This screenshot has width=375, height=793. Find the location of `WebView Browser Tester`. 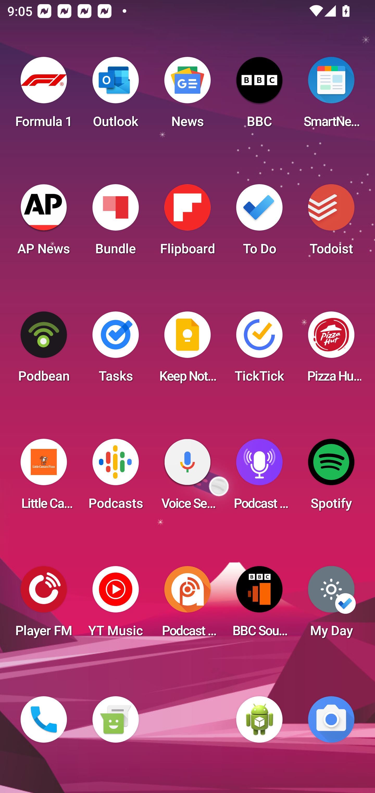

WebView Browser Tester is located at coordinates (259, 719).